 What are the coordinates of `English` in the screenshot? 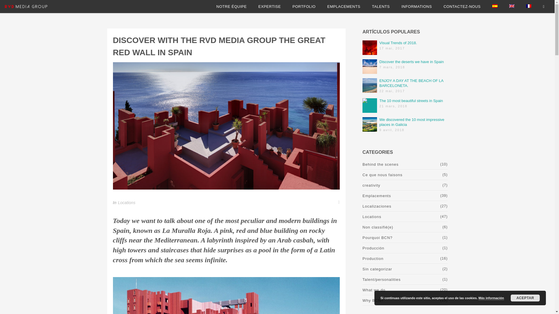 It's located at (512, 6).